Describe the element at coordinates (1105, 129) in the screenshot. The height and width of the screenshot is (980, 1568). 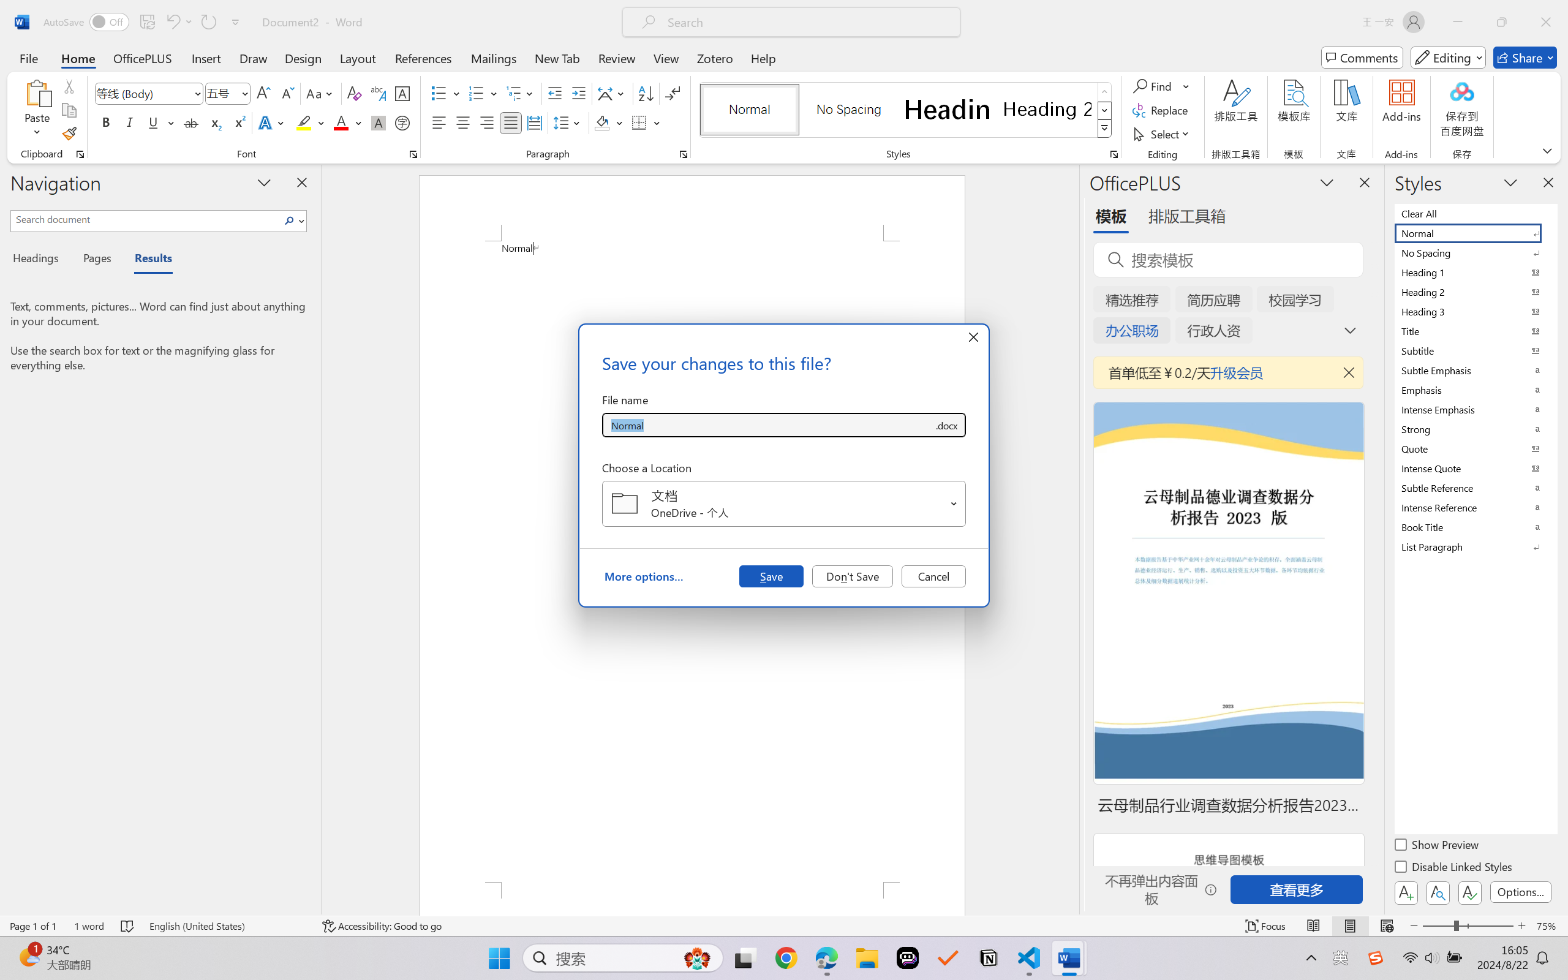
I see `Styles` at that location.